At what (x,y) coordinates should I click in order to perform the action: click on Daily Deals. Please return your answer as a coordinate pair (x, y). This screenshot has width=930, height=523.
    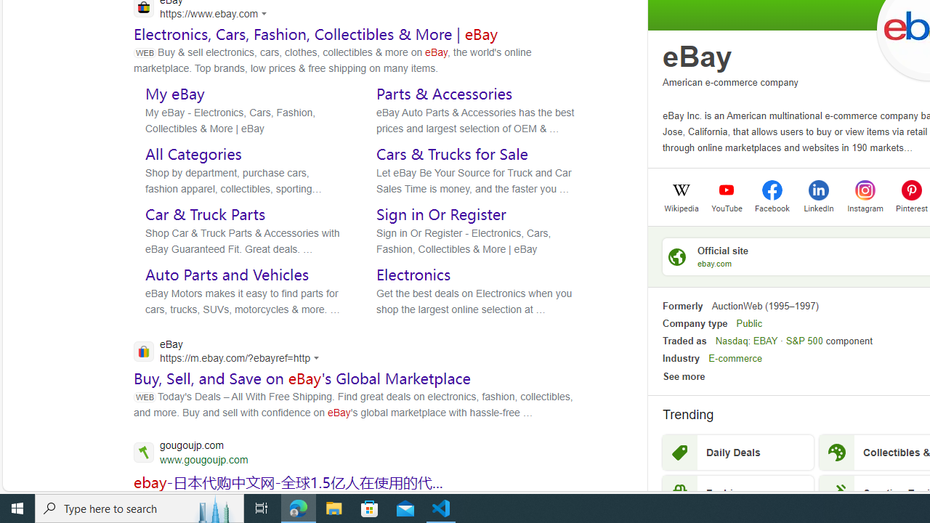
    Looking at the image, I should click on (738, 453).